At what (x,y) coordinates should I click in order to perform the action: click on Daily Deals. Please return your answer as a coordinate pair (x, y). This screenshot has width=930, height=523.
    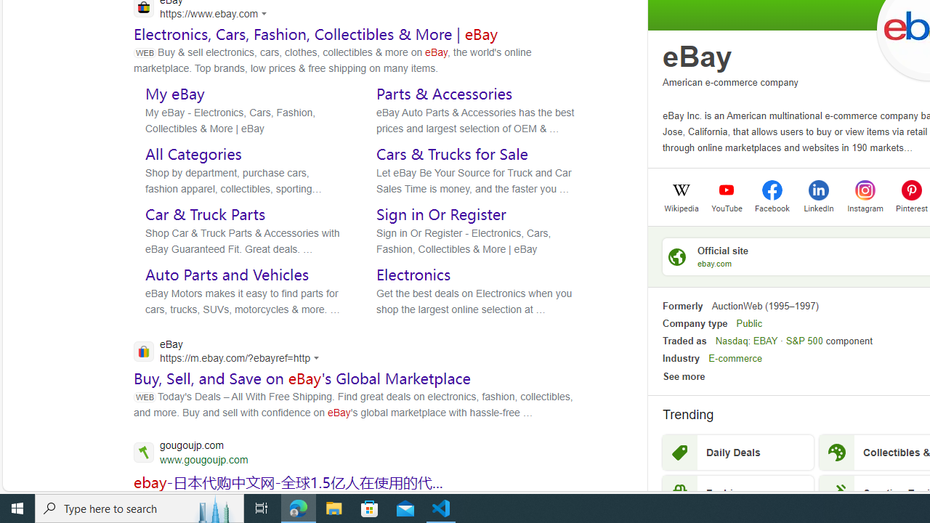
    Looking at the image, I should click on (738, 453).